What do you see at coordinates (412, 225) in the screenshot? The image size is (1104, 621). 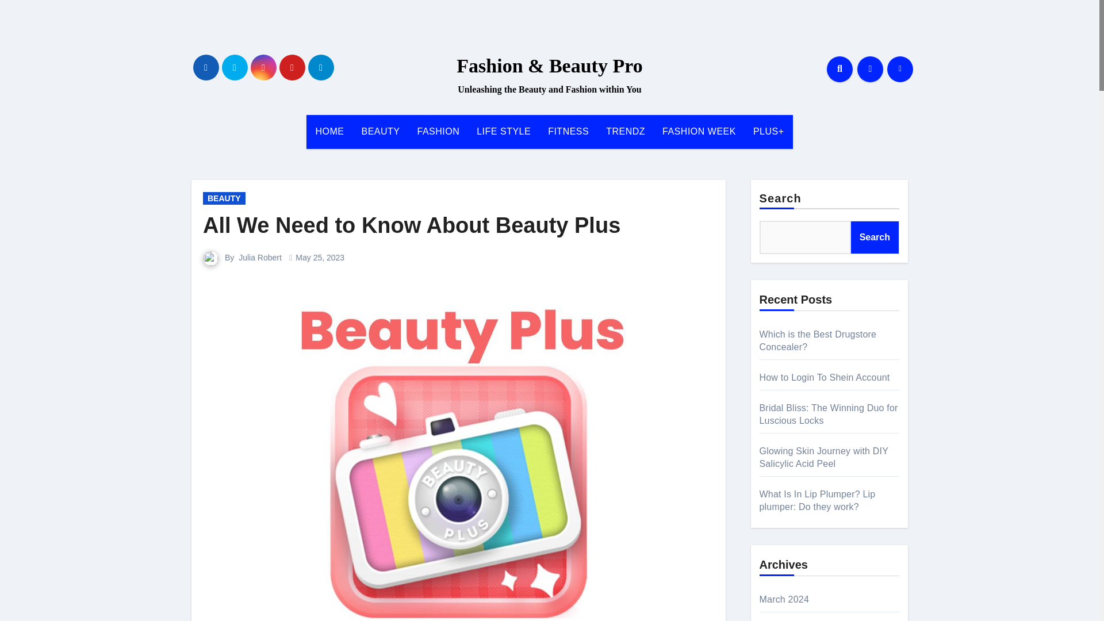 I see `All We Need to Know About Beauty Plus` at bounding box center [412, 225].